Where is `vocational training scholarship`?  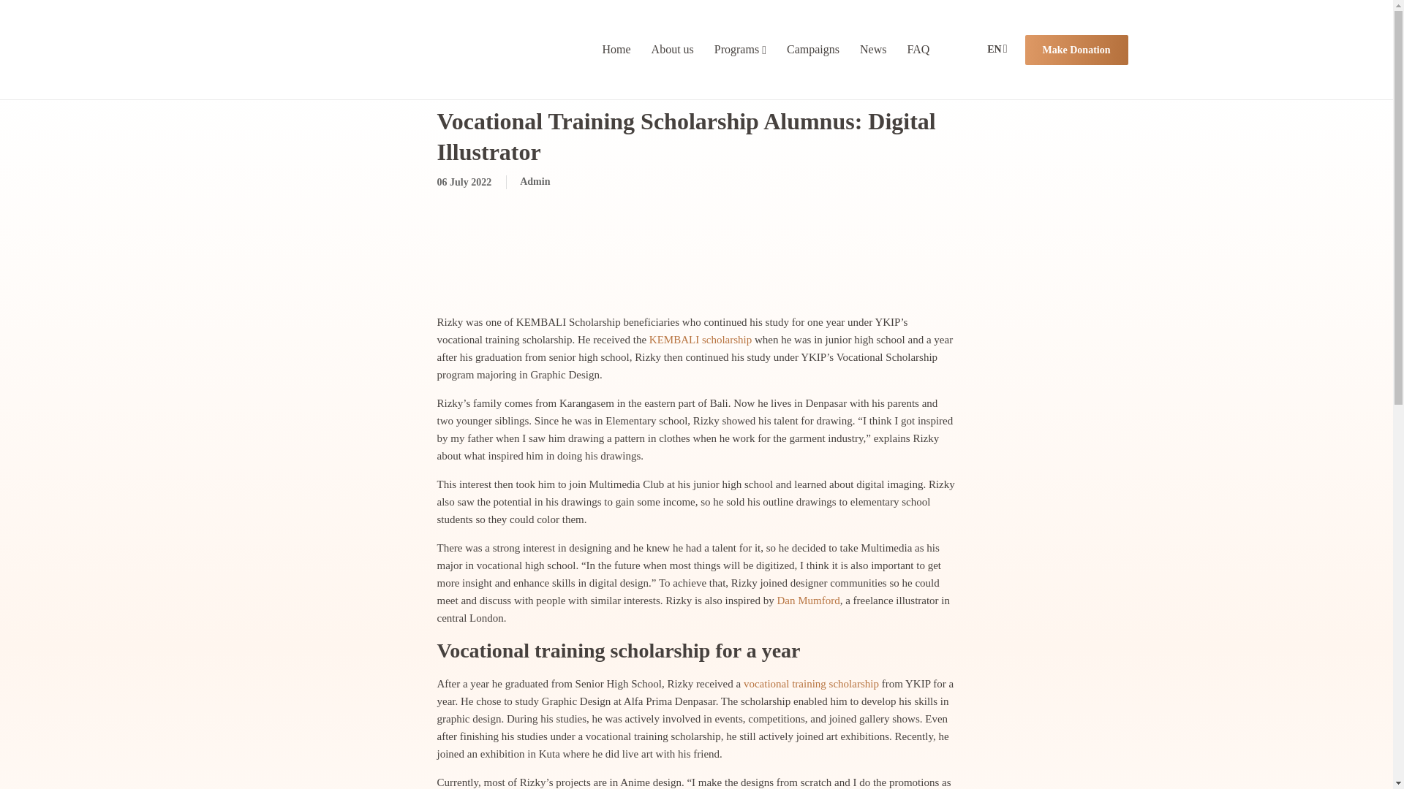 vocational training scholarship is located at coordinates (811, 683).